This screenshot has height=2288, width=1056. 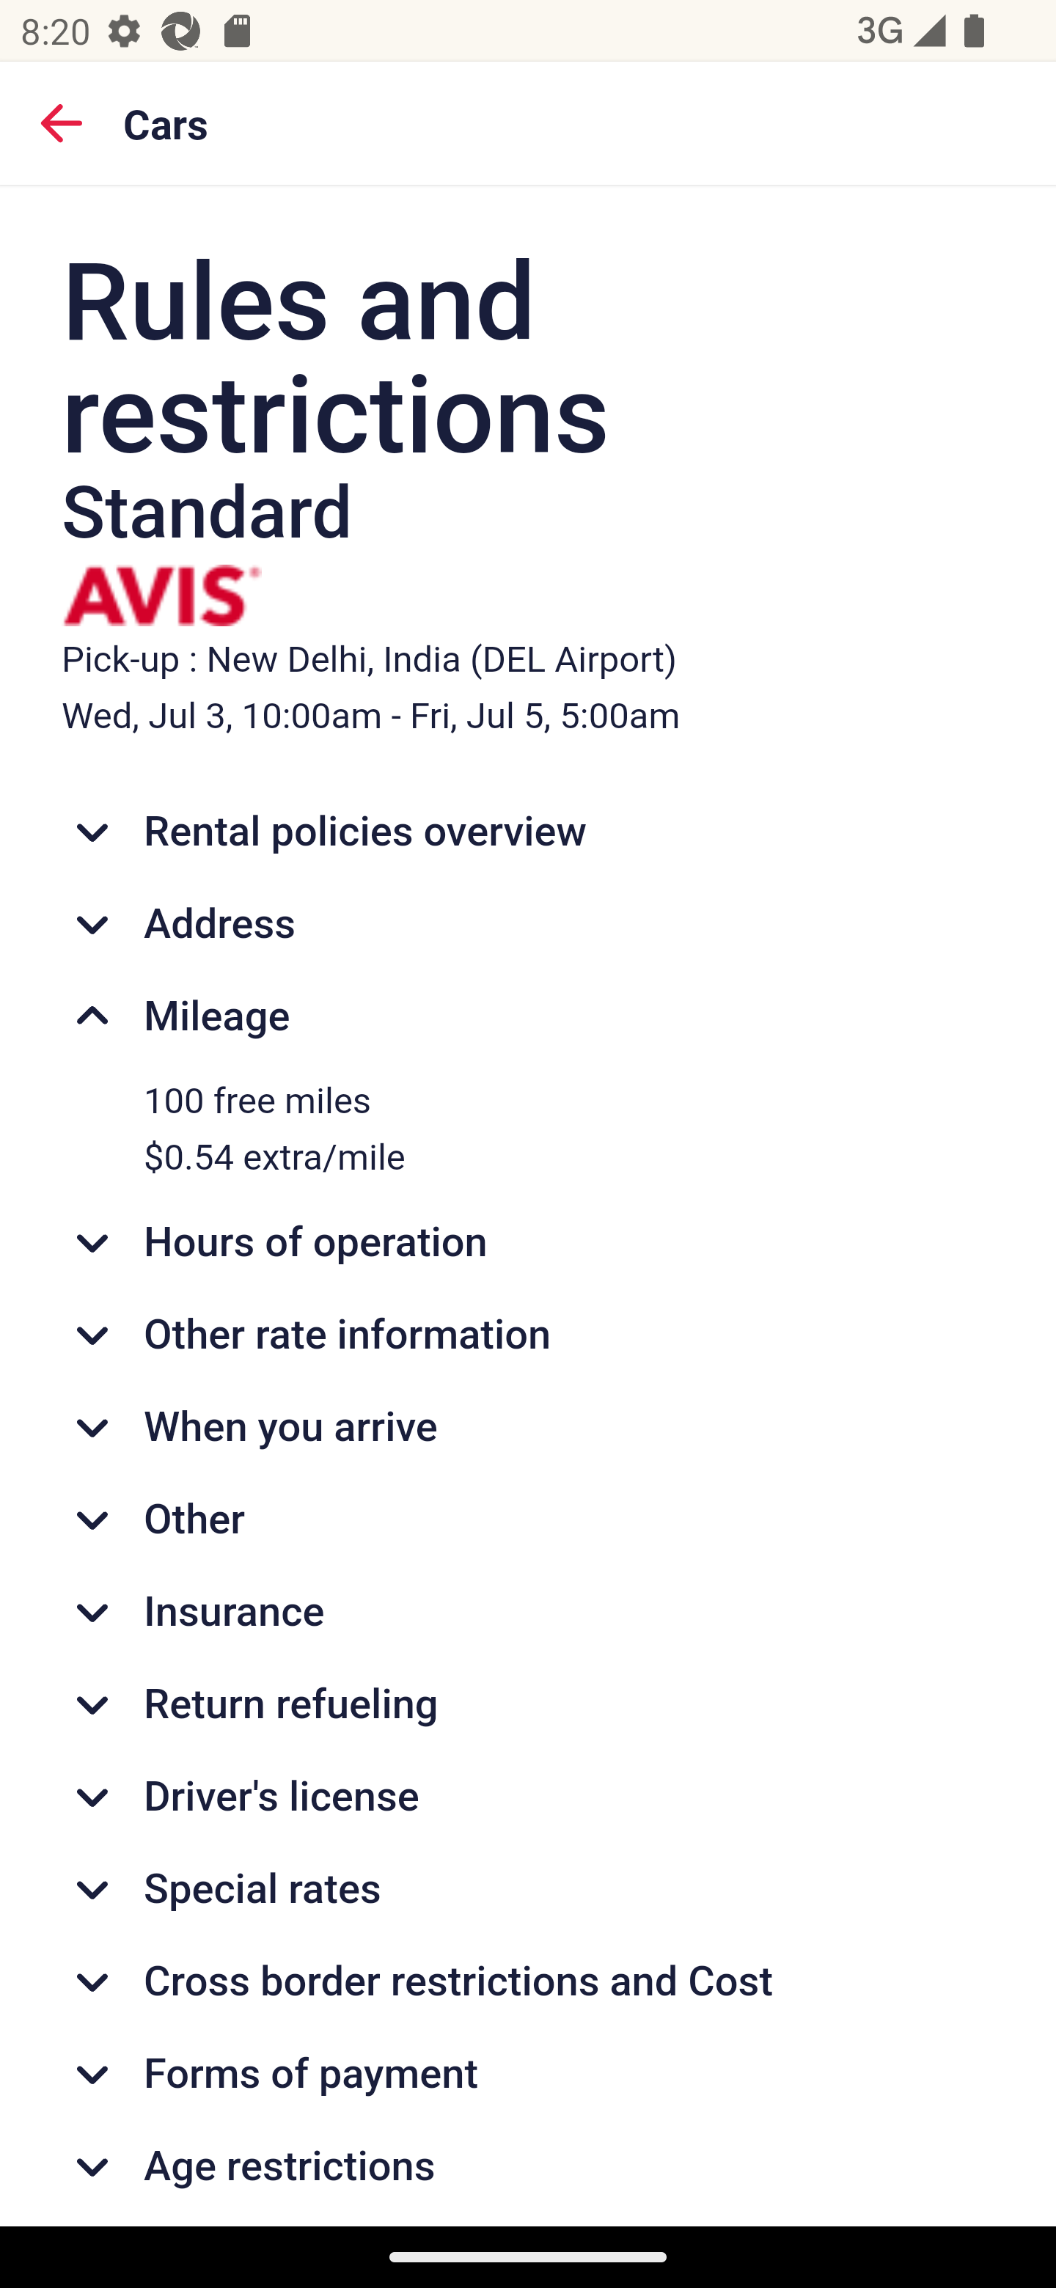 I want to click on Cross border restrictions and Cost, so click(x=529, y=1982).